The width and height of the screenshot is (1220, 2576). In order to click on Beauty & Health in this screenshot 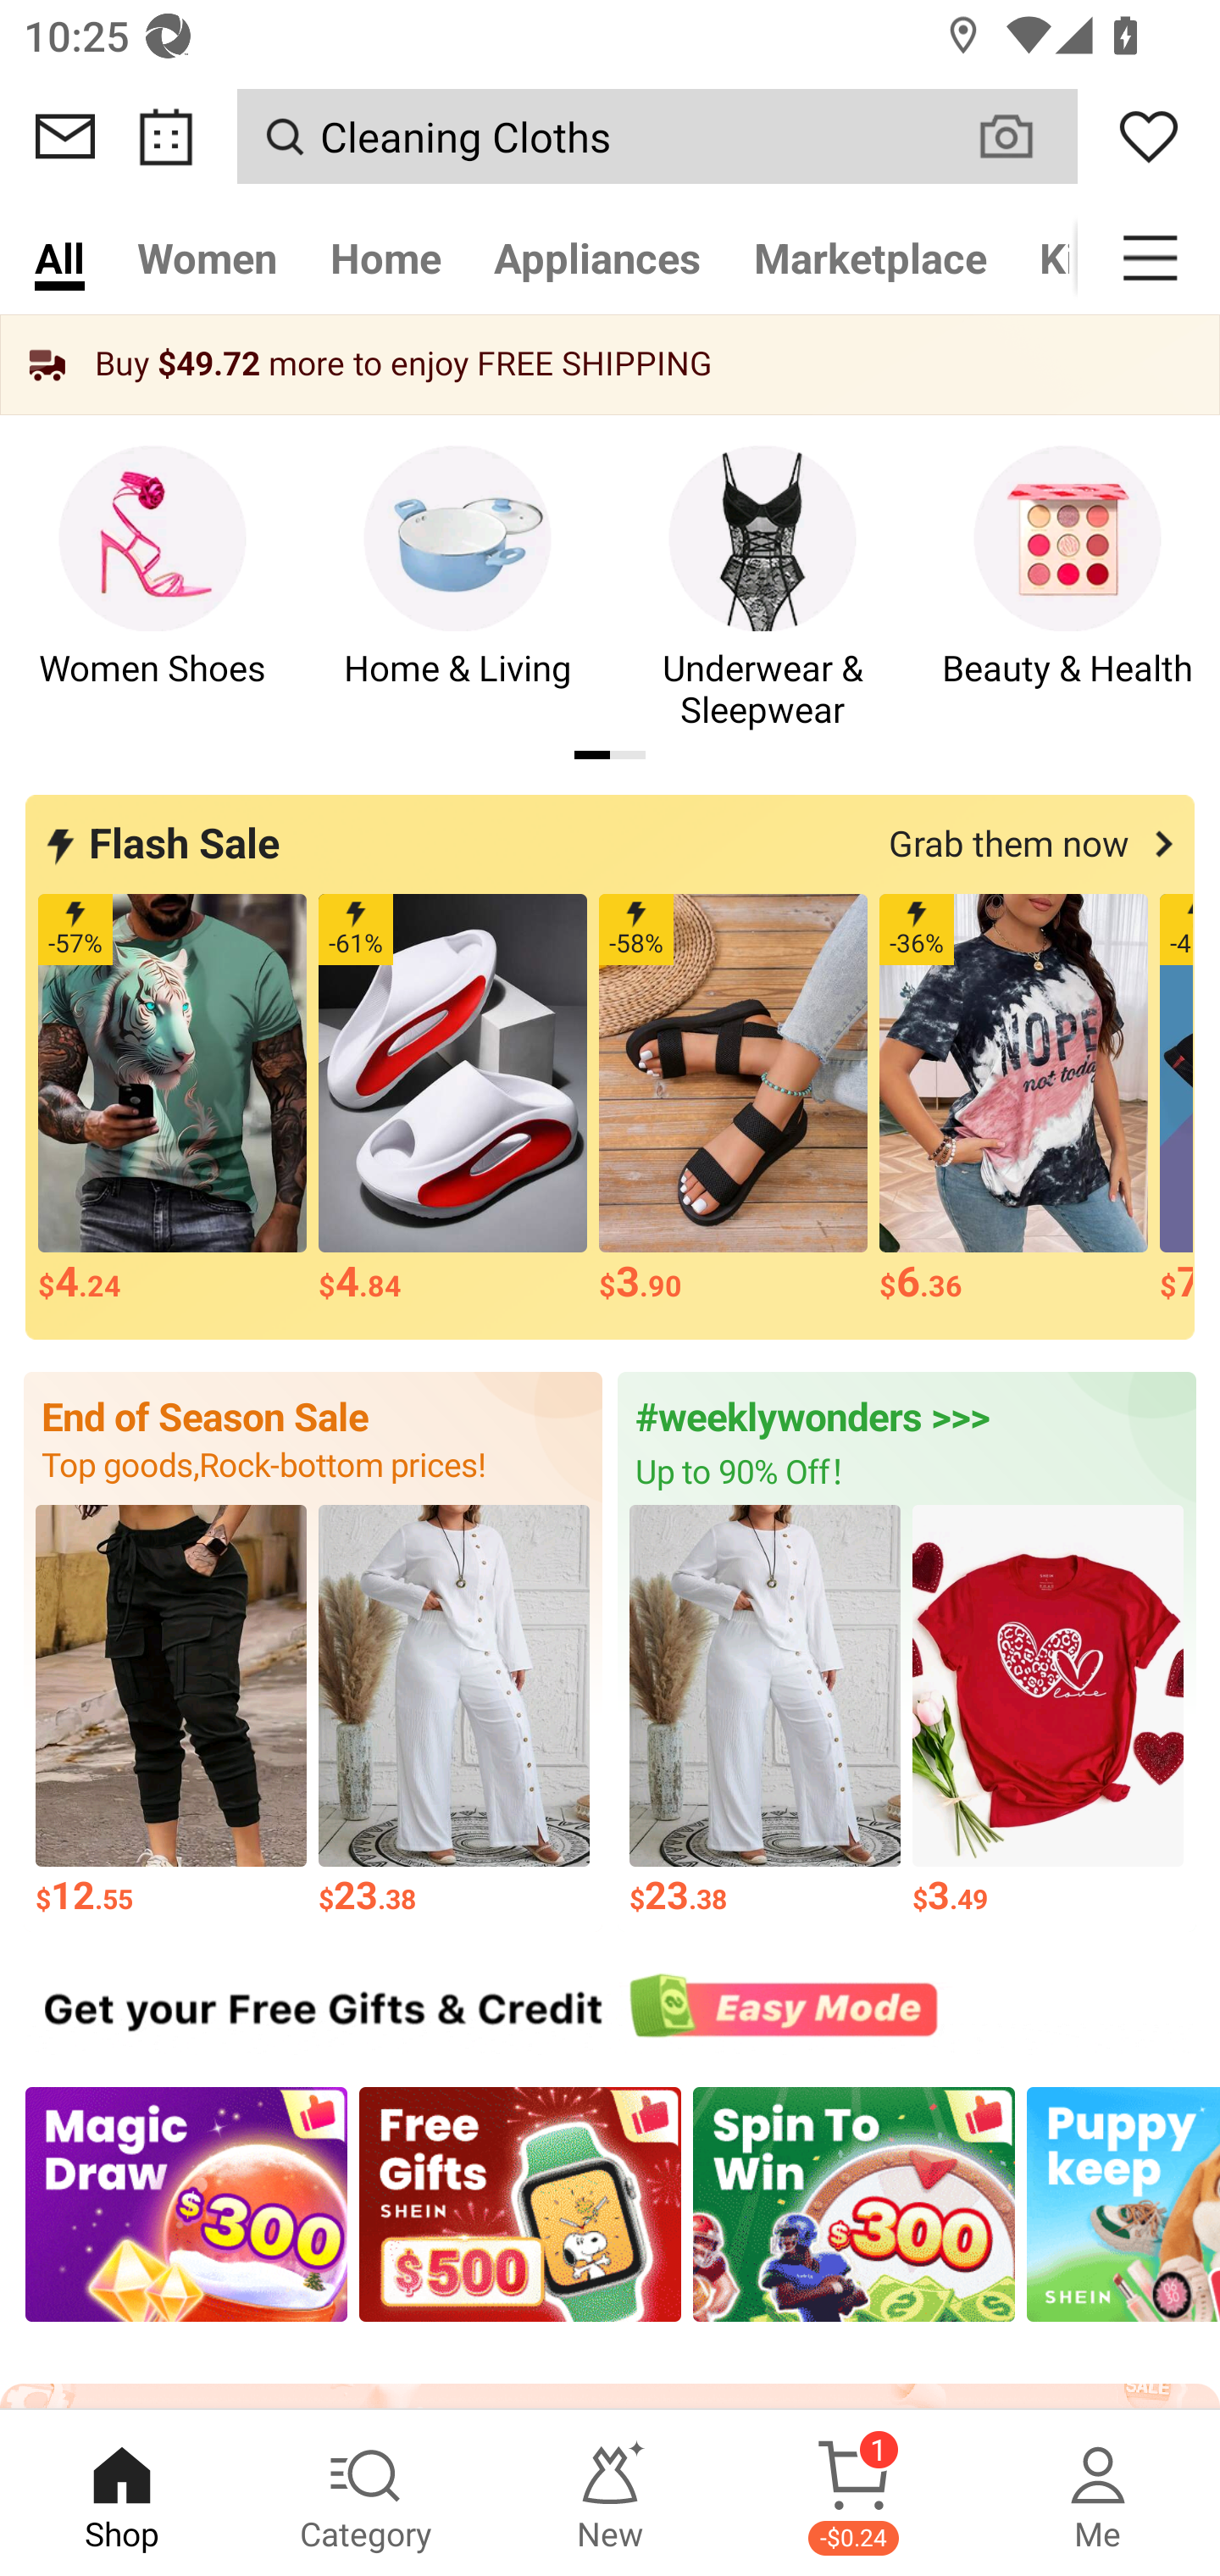, I will do `click(1067, 590)`.